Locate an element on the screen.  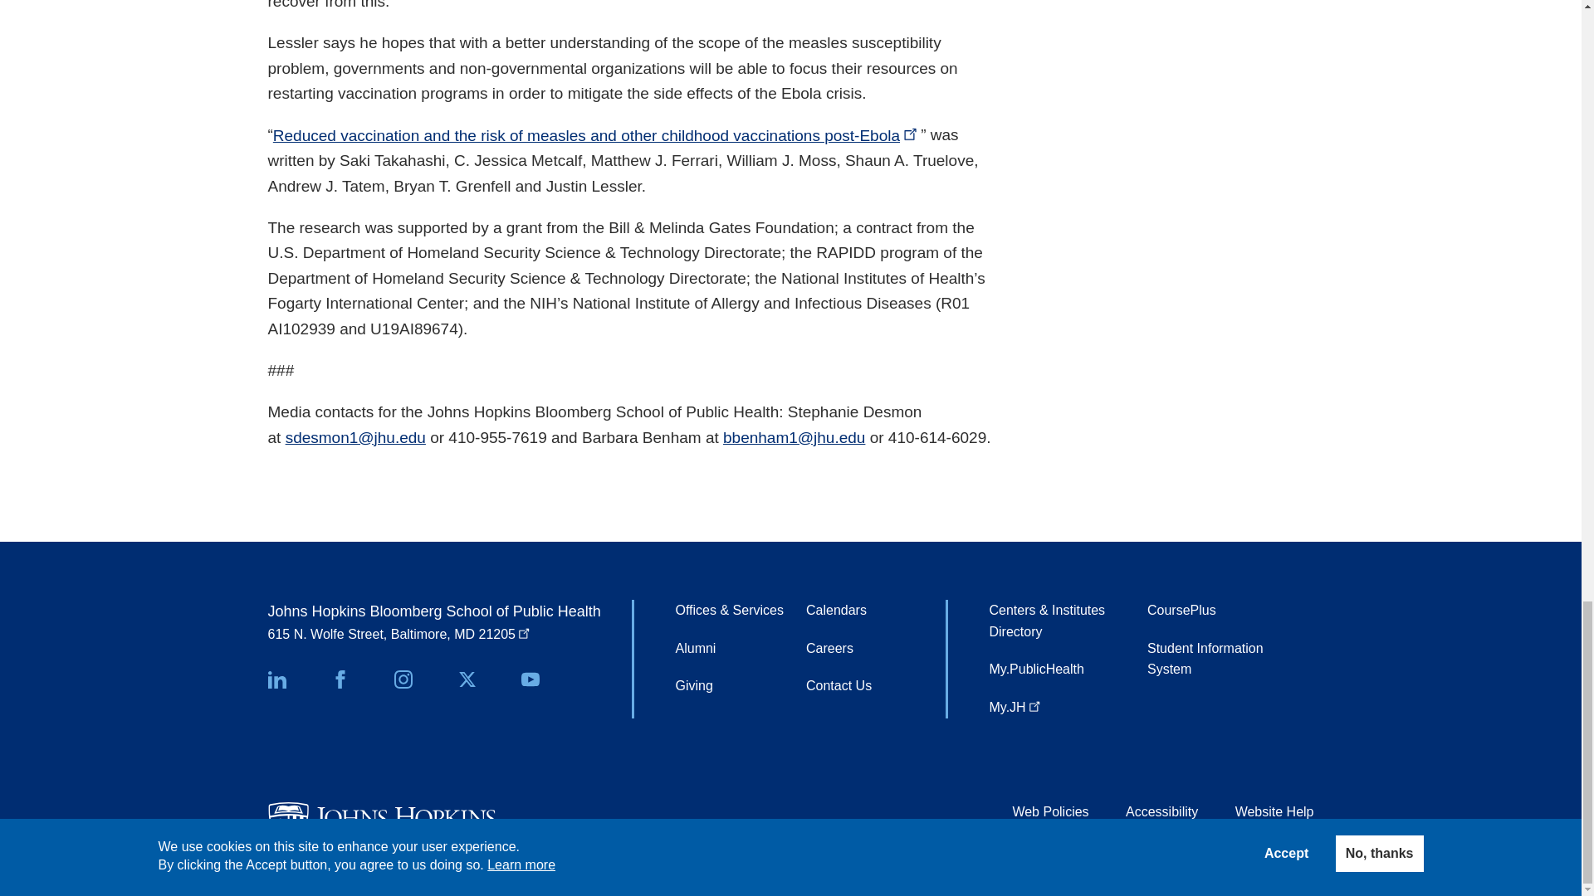
Stephanie Desmon is located at coordinates (355, 438).